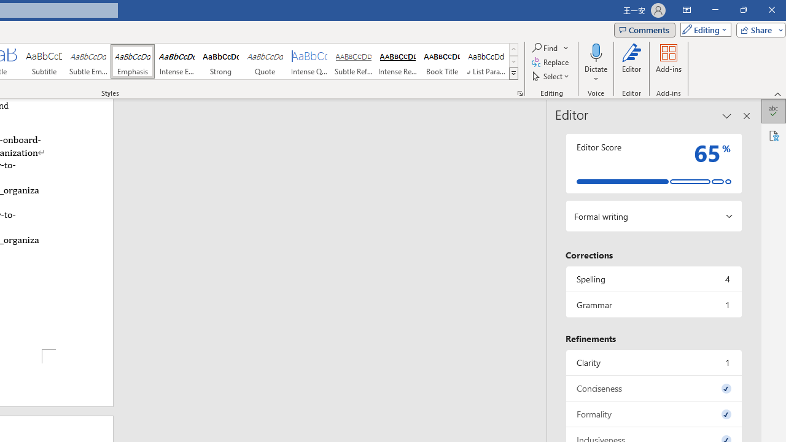 The width and height of the screenshot is (786, 442). What do you see at coordinates (177, 61) in the screenshot?
I see `Intense Emphasis` at bounding box center [177, 61].